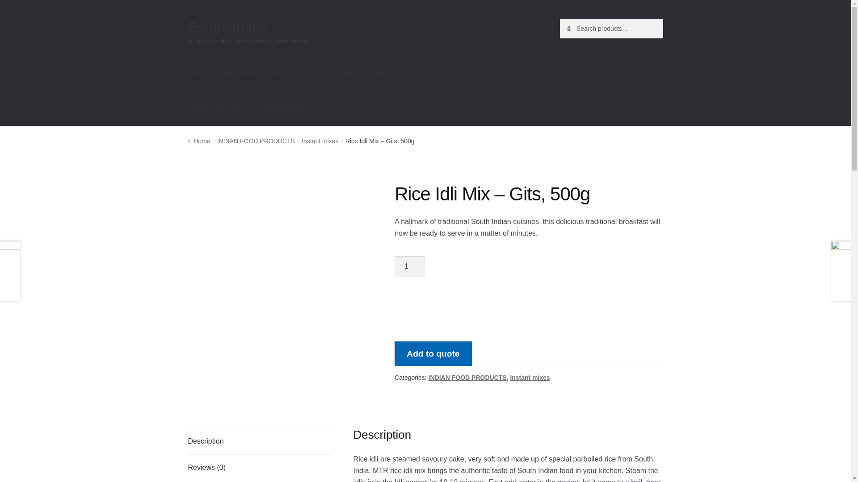 Image resolution: width=858 pixels, height=482 pixels. What do you see at coordinates (227, 27) in the screenshot?
I see `Exoticindias` at bounding box center [227, 27].